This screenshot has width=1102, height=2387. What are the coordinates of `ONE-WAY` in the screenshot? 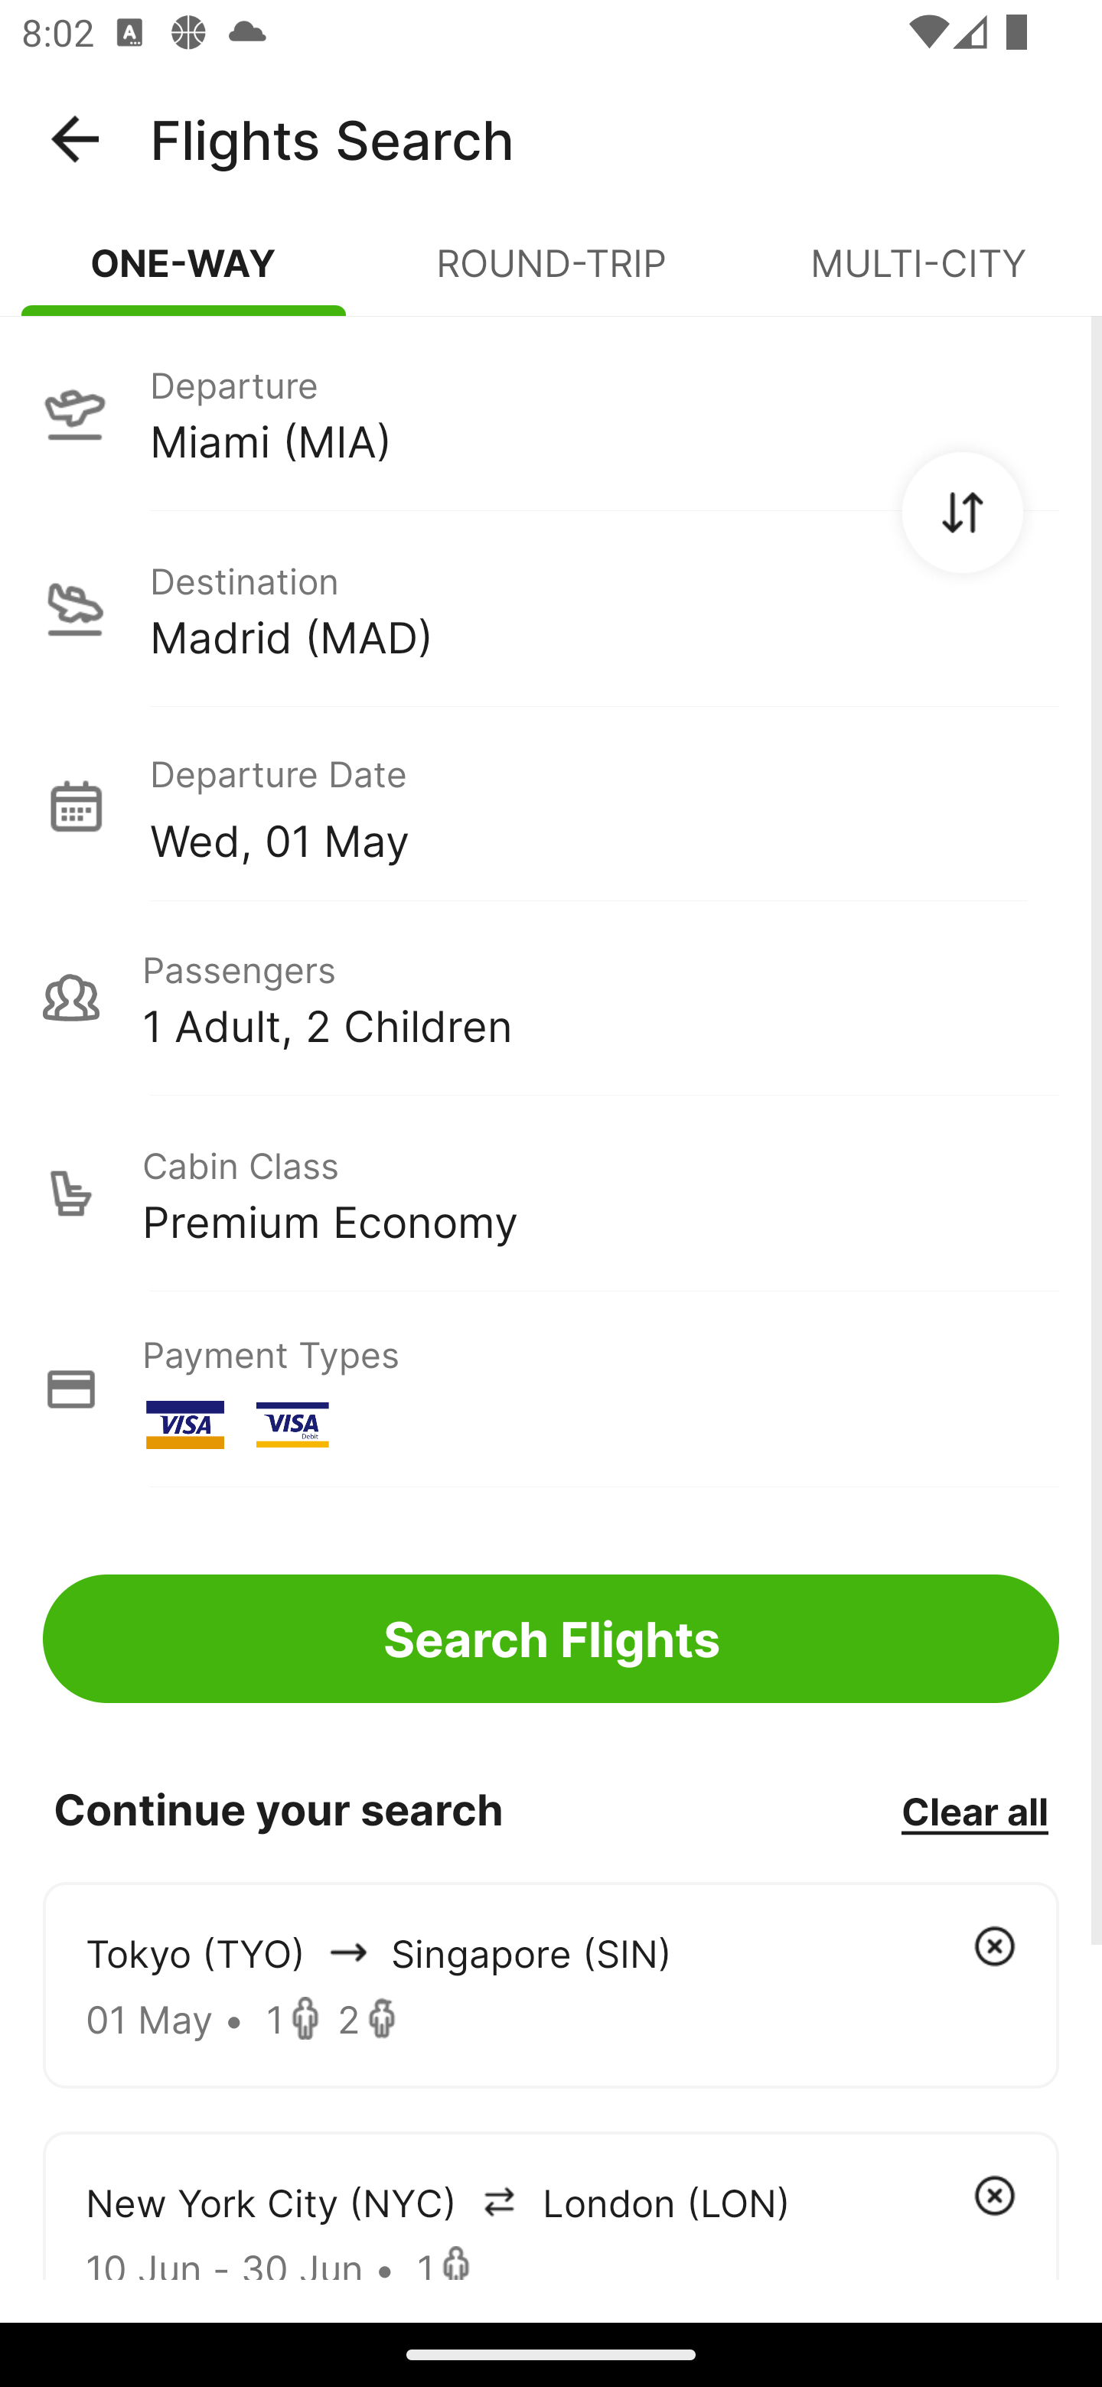 It's located at (184, 275).